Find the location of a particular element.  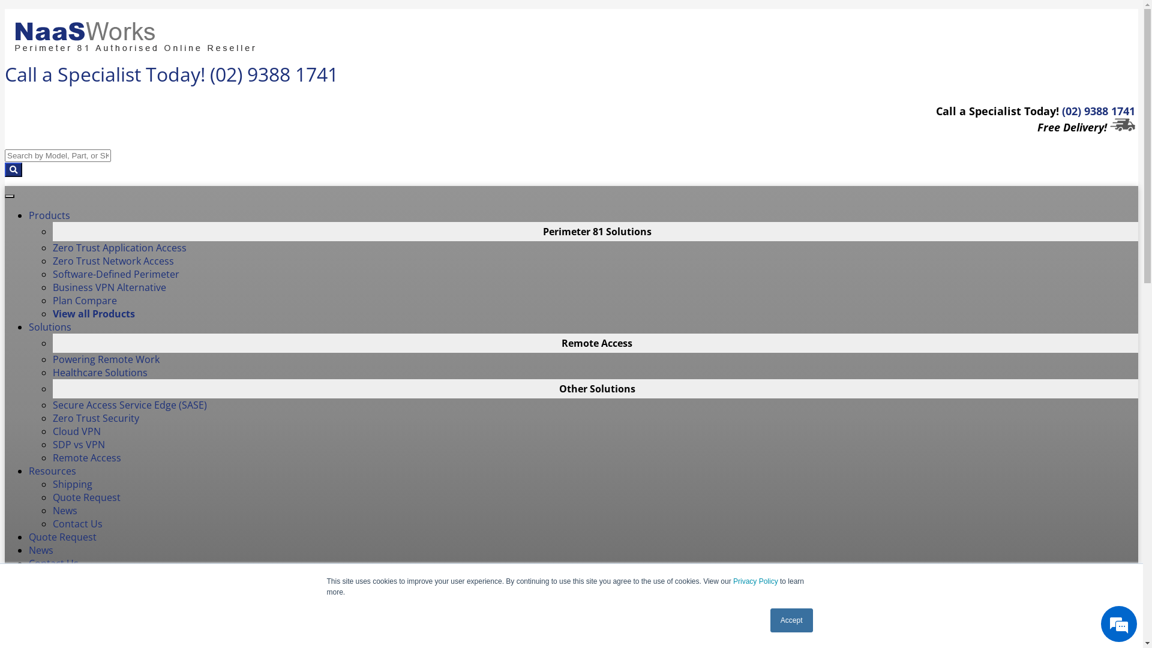

(02) 9388 1741 is located at coordinates (1099, 111).